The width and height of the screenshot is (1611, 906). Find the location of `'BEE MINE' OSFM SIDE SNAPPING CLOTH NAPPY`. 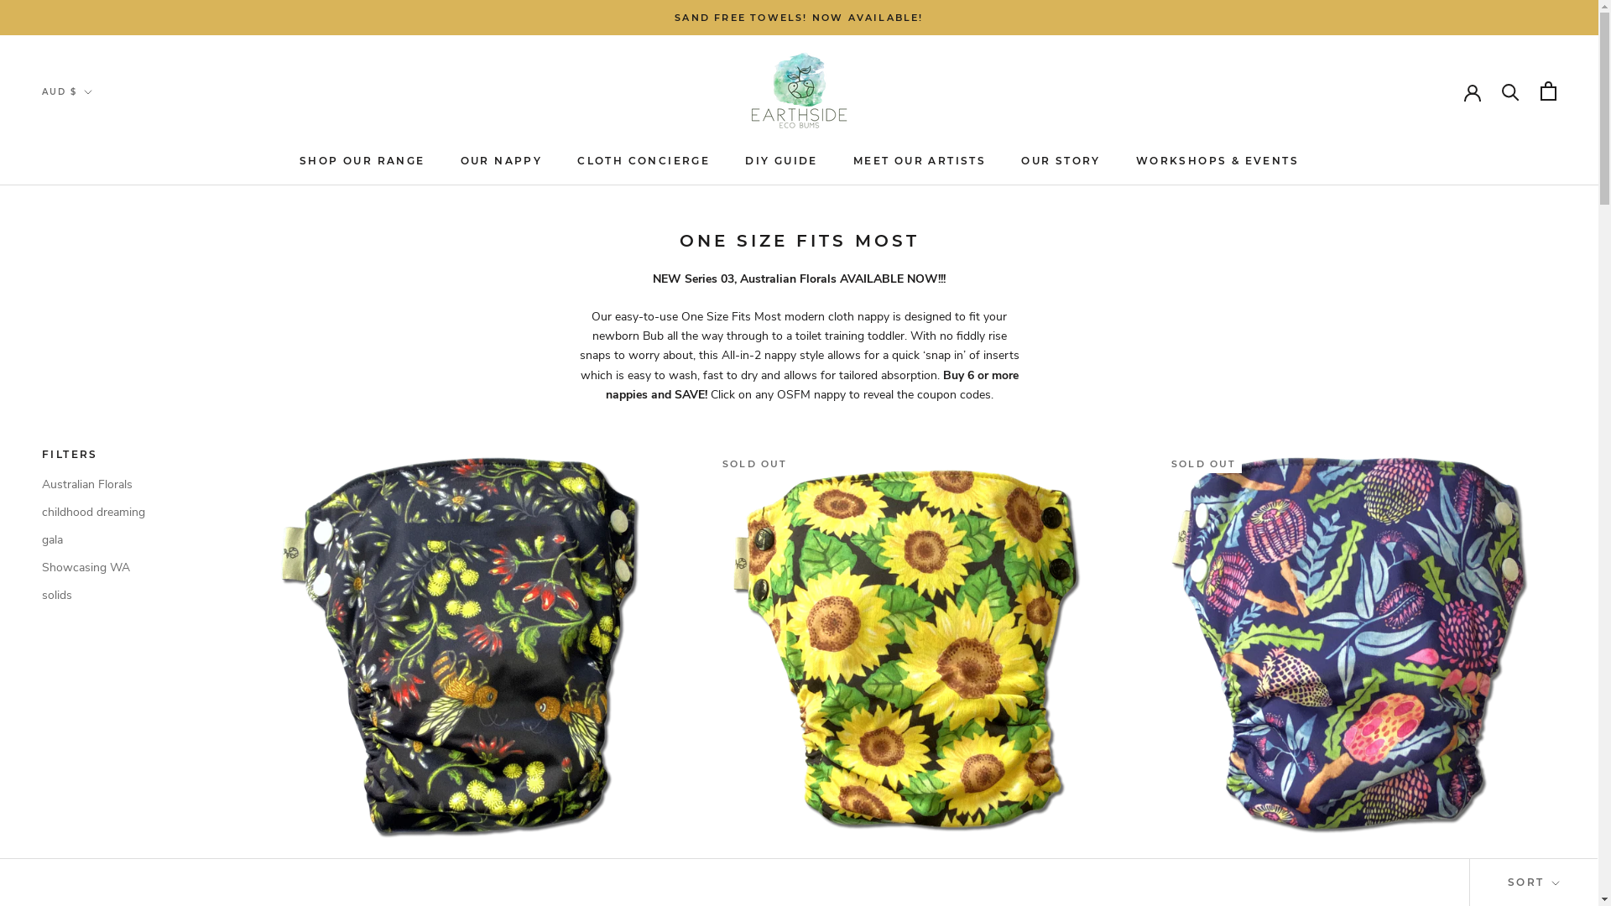

'BEE MINE' OSFM SIDE SNAPPING CLOTH NAPPY is located at coordinates (460, 869).